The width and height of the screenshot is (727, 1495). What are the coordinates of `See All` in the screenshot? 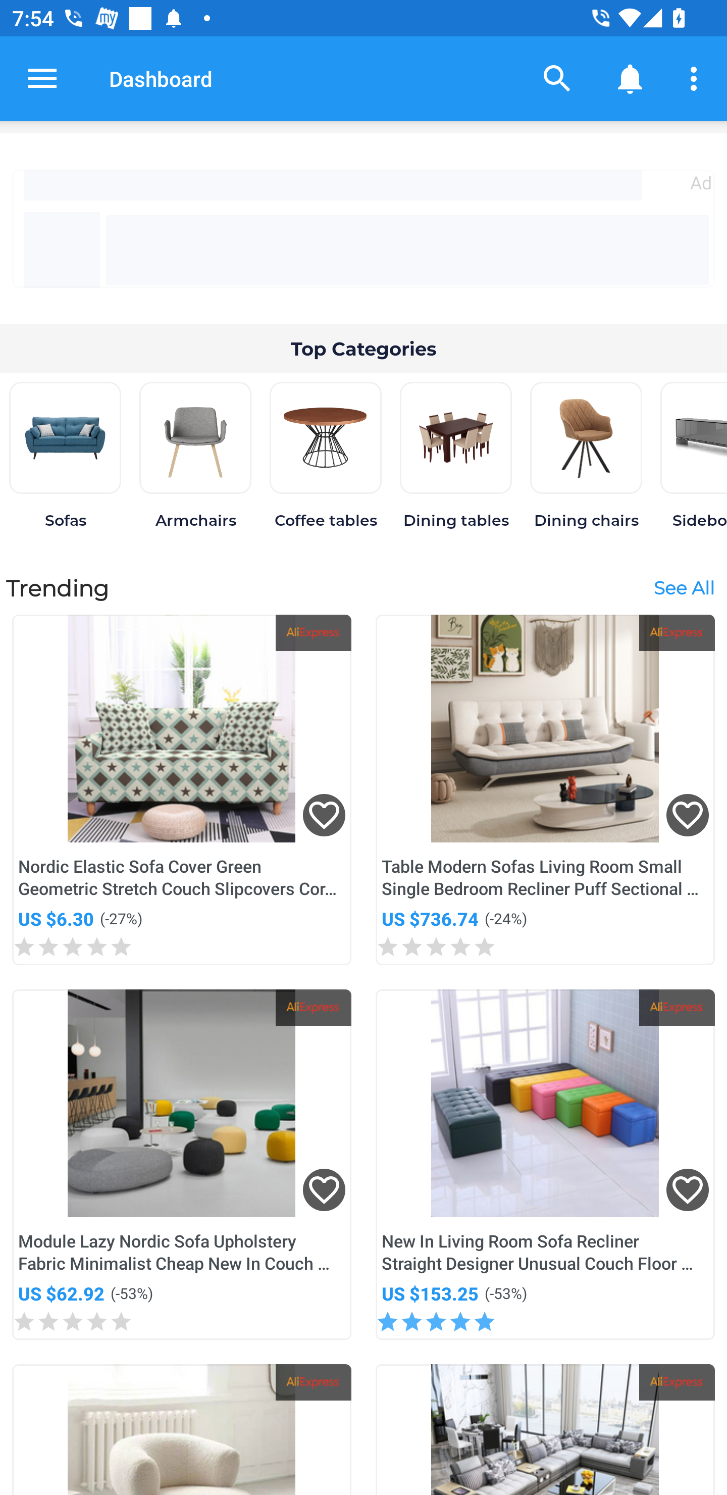 It's located at (684, 587).